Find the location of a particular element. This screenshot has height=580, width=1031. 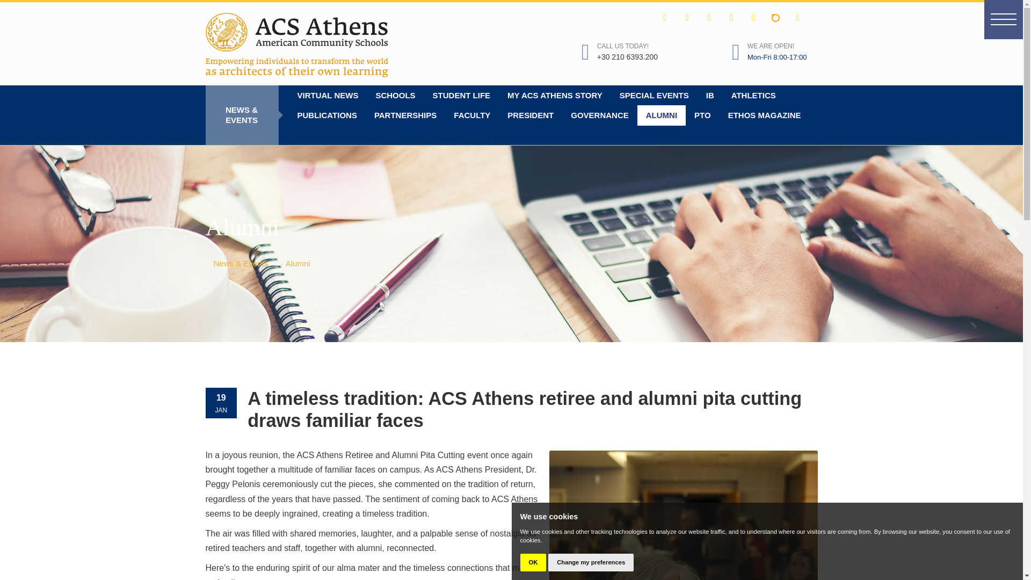

OK is located at coordinates (533, 562).